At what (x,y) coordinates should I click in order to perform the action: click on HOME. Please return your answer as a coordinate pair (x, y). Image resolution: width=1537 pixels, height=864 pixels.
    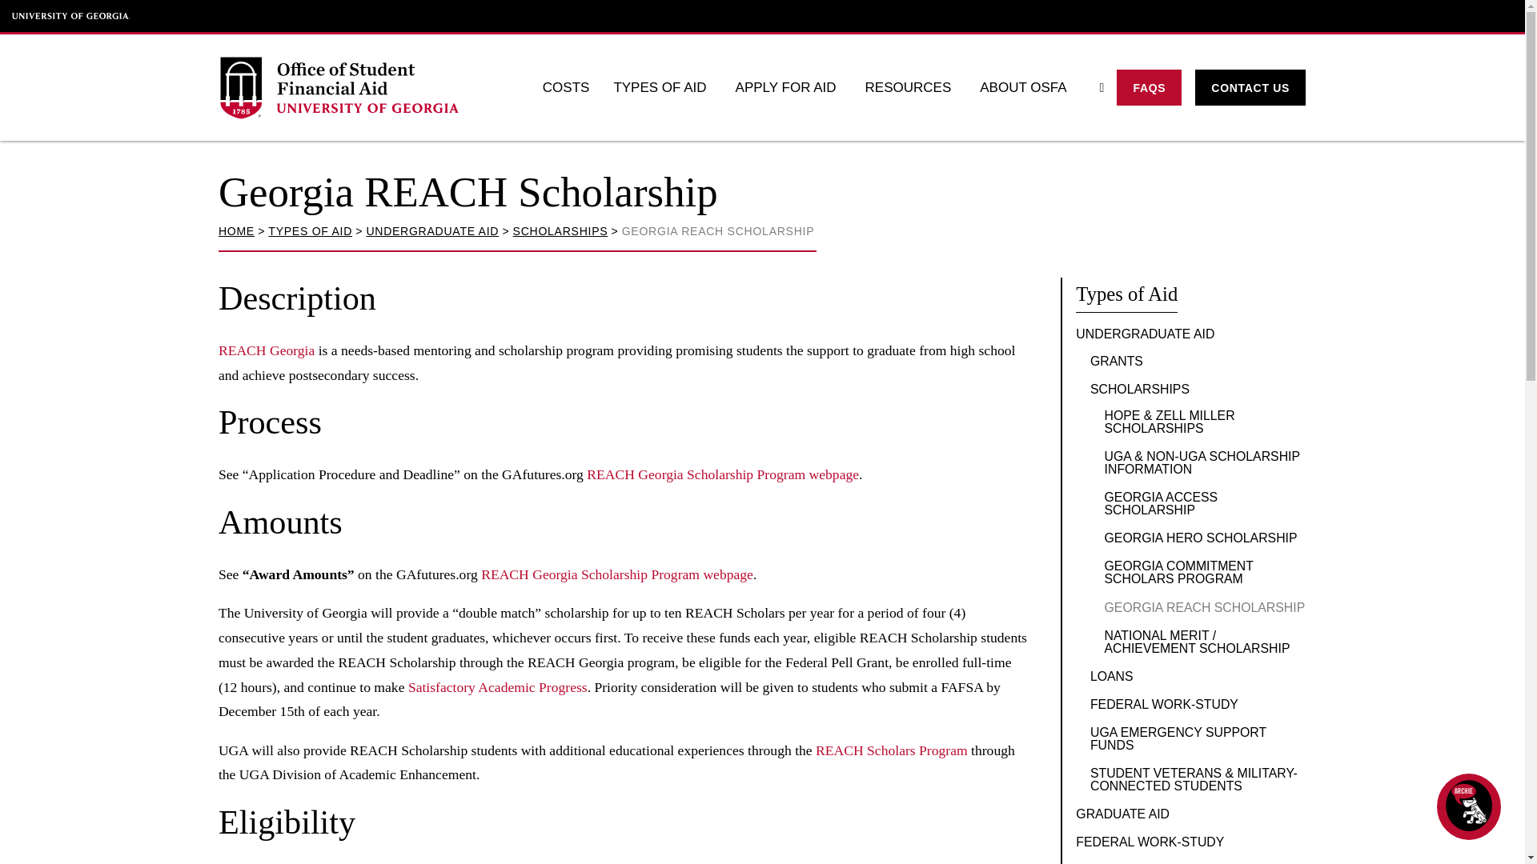
    Looking at the image, I should click on (236, 230).